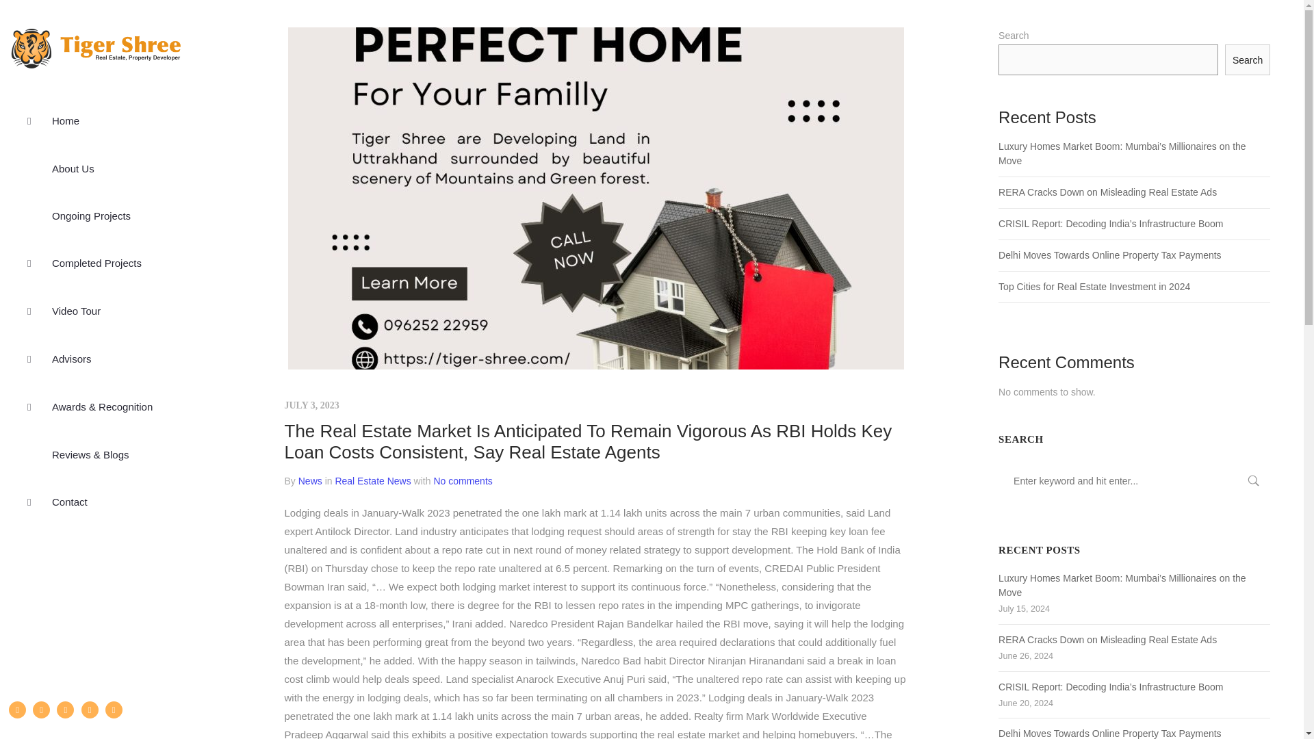  What do you see at coordinates (96, 215) in the screenshot?
I see `Ongoing Projects` at bounding box center [96, 215].